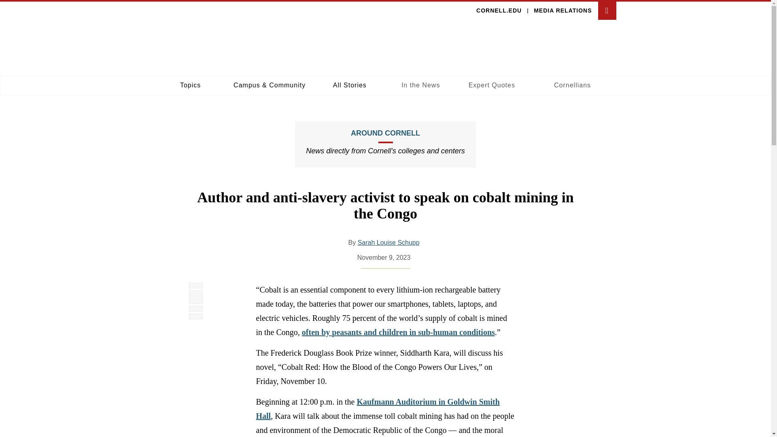 The height and width of the screenshot is (437, 777). What do you see at coordinates (190, 85) in the screenshot?
I see `Topics` at bounding box center [190, 85].